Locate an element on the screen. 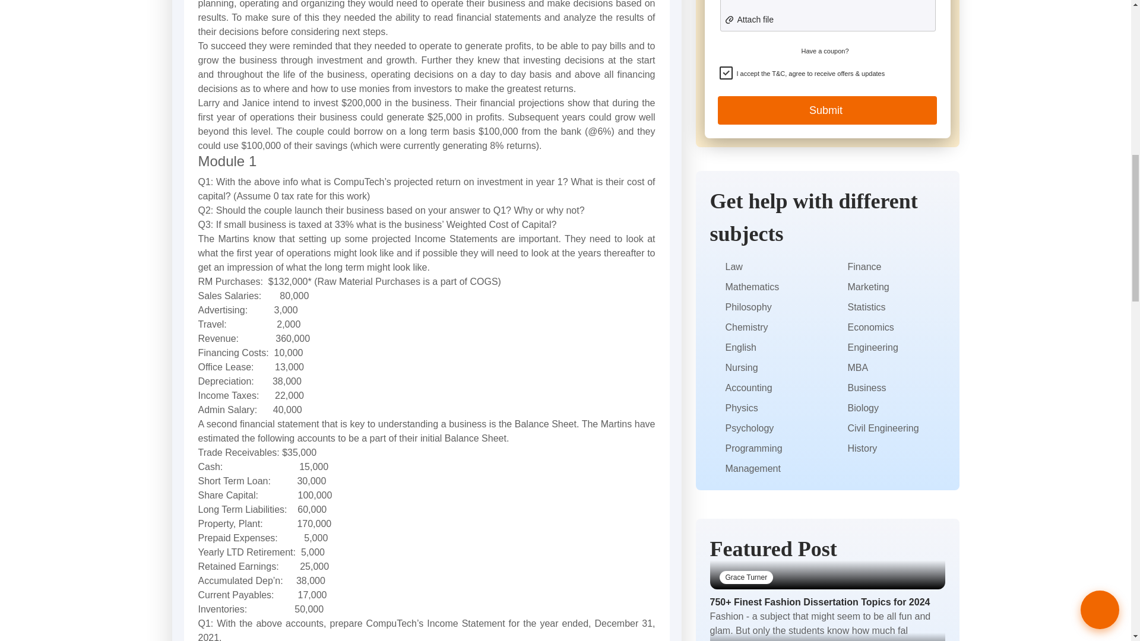 The height and width of the screenshot is (641, 1140). diffrent-subjects is located at coordinates (715, 267).